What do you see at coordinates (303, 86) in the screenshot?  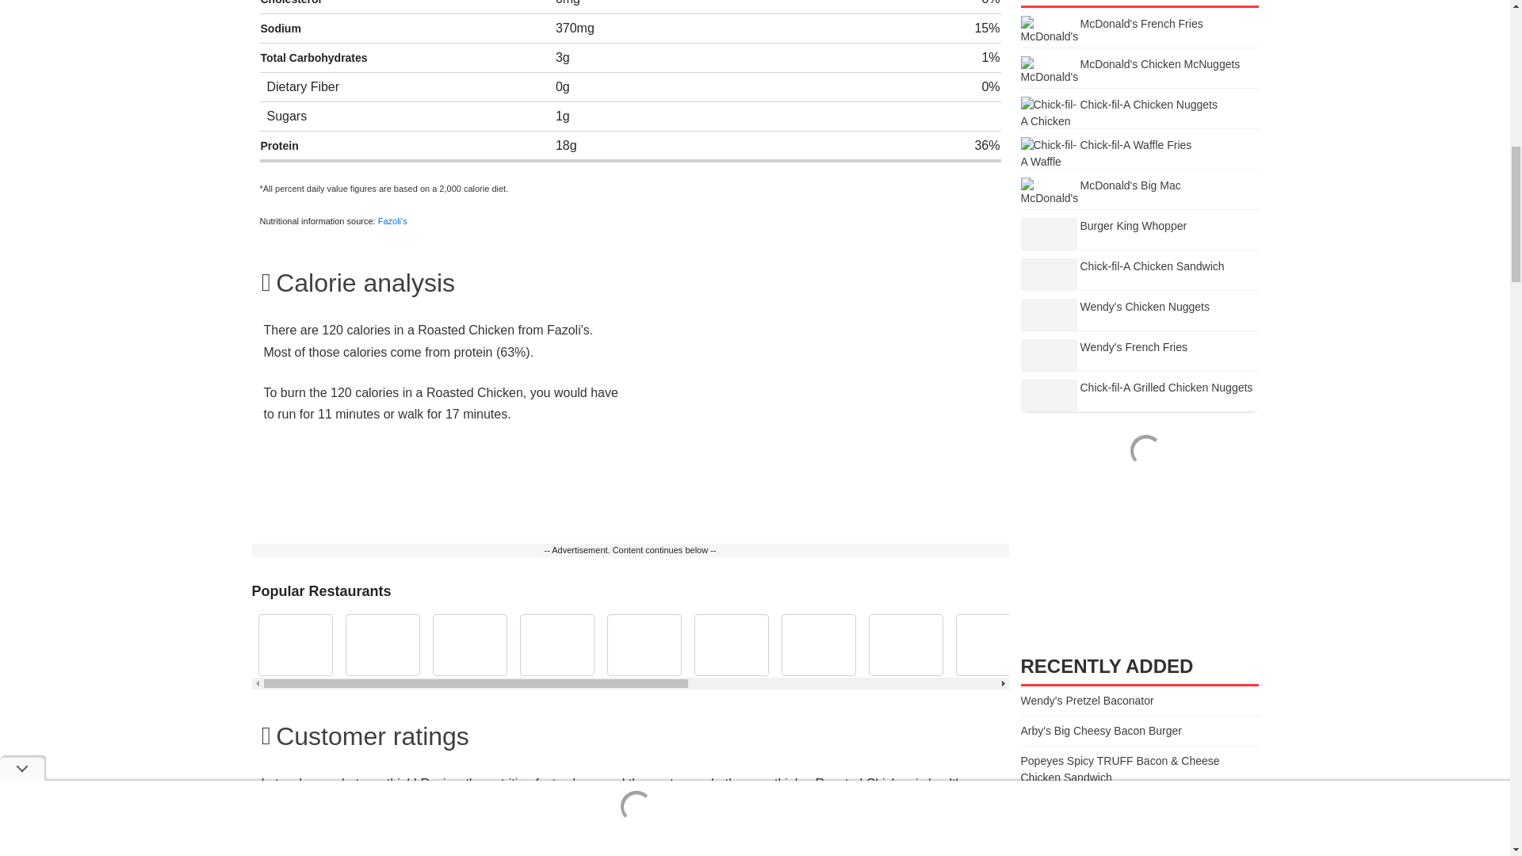 I see `Dietary Fiber` at bounding box center [303, 86].